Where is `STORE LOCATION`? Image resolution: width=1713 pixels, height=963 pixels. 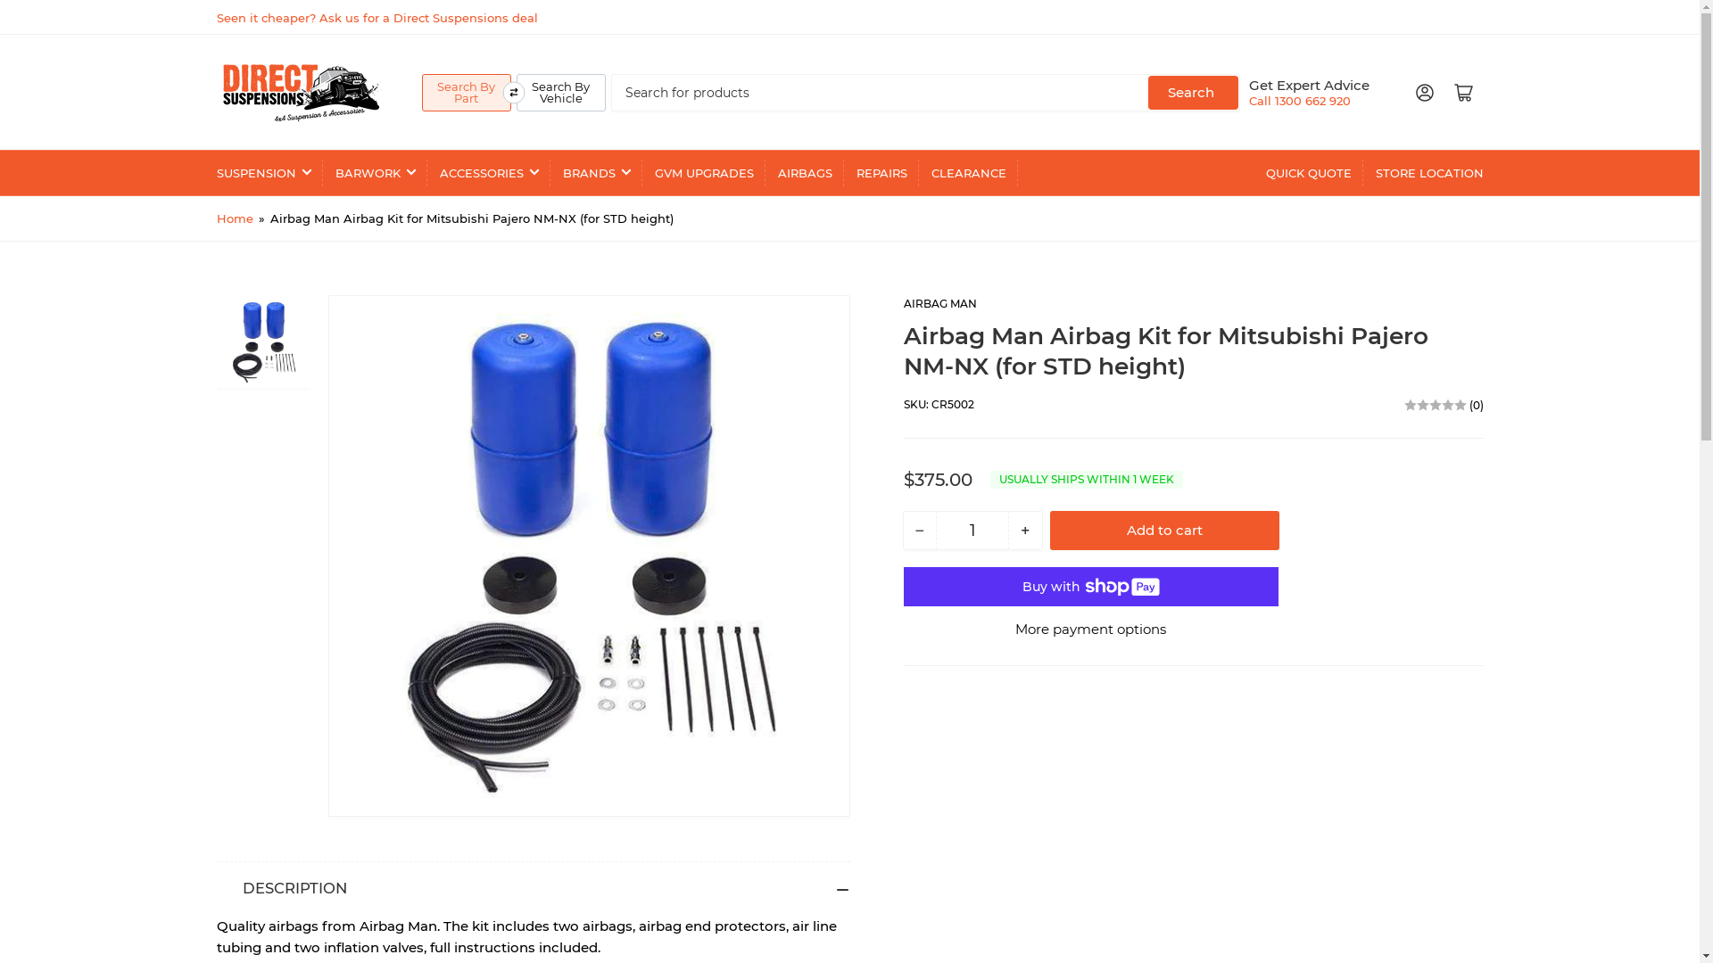
STORE LOCATION is located at coordinates (1429, 173).